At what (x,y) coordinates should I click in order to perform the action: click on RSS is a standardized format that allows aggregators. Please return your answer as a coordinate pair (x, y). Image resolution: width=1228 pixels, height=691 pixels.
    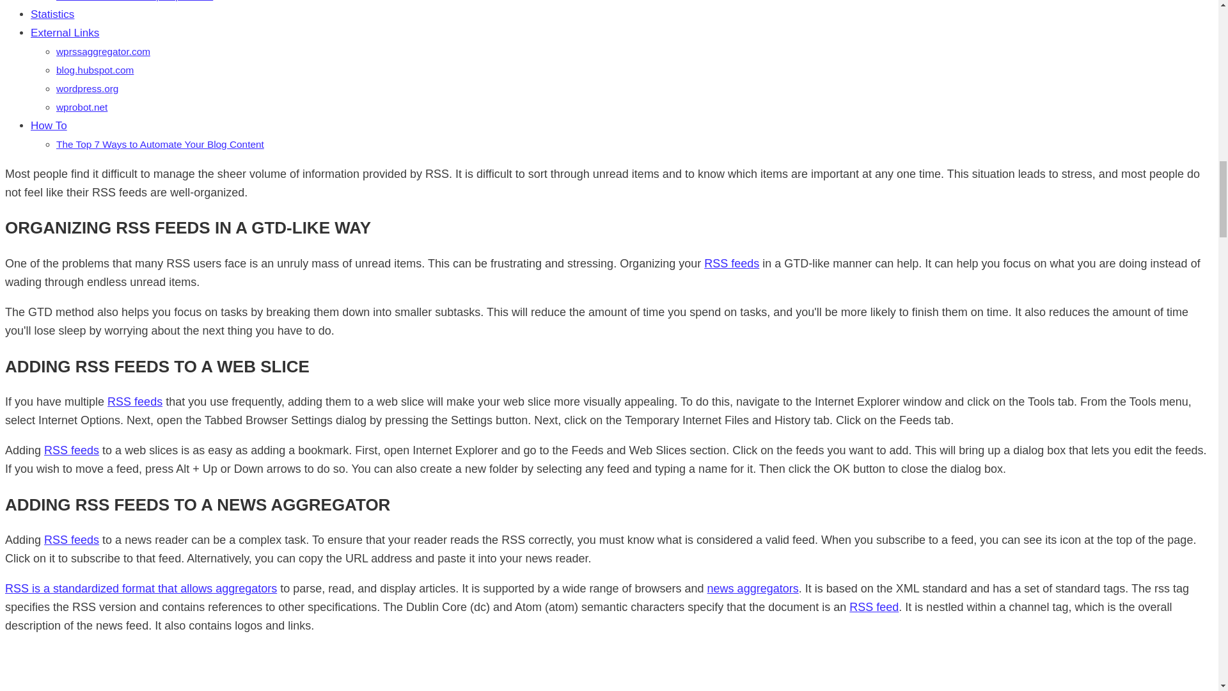
    Looking at the image, I should click on (874, 607).